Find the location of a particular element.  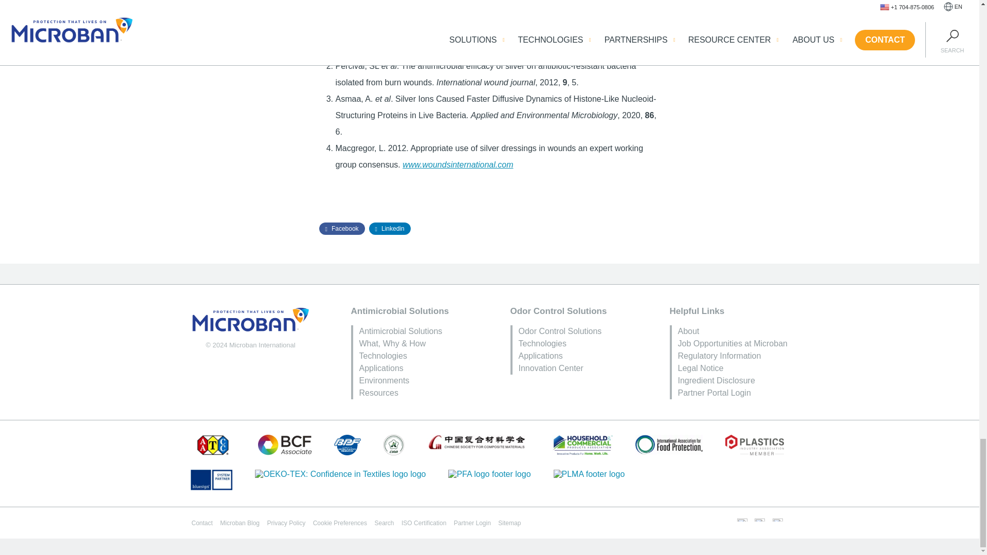

PLMA footer logo is located at coordinates (589, 474).